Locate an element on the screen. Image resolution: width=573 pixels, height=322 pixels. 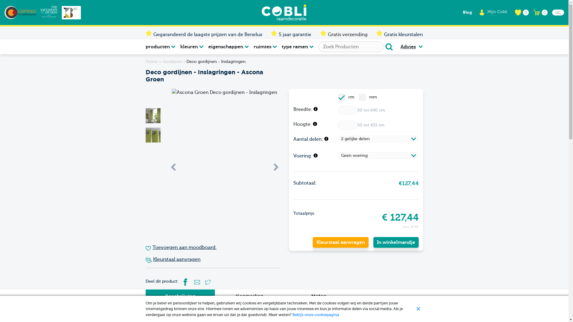
kleuren is located at coordinates (192, 47).